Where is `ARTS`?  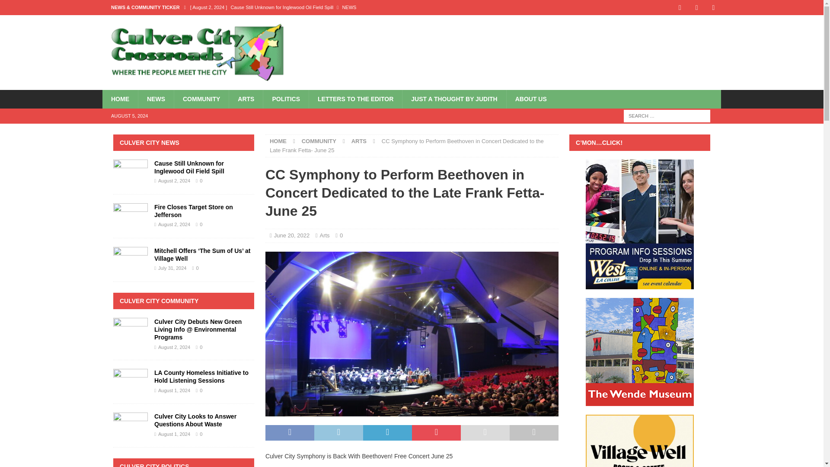 ARTS is located at coordinates (246, 99).